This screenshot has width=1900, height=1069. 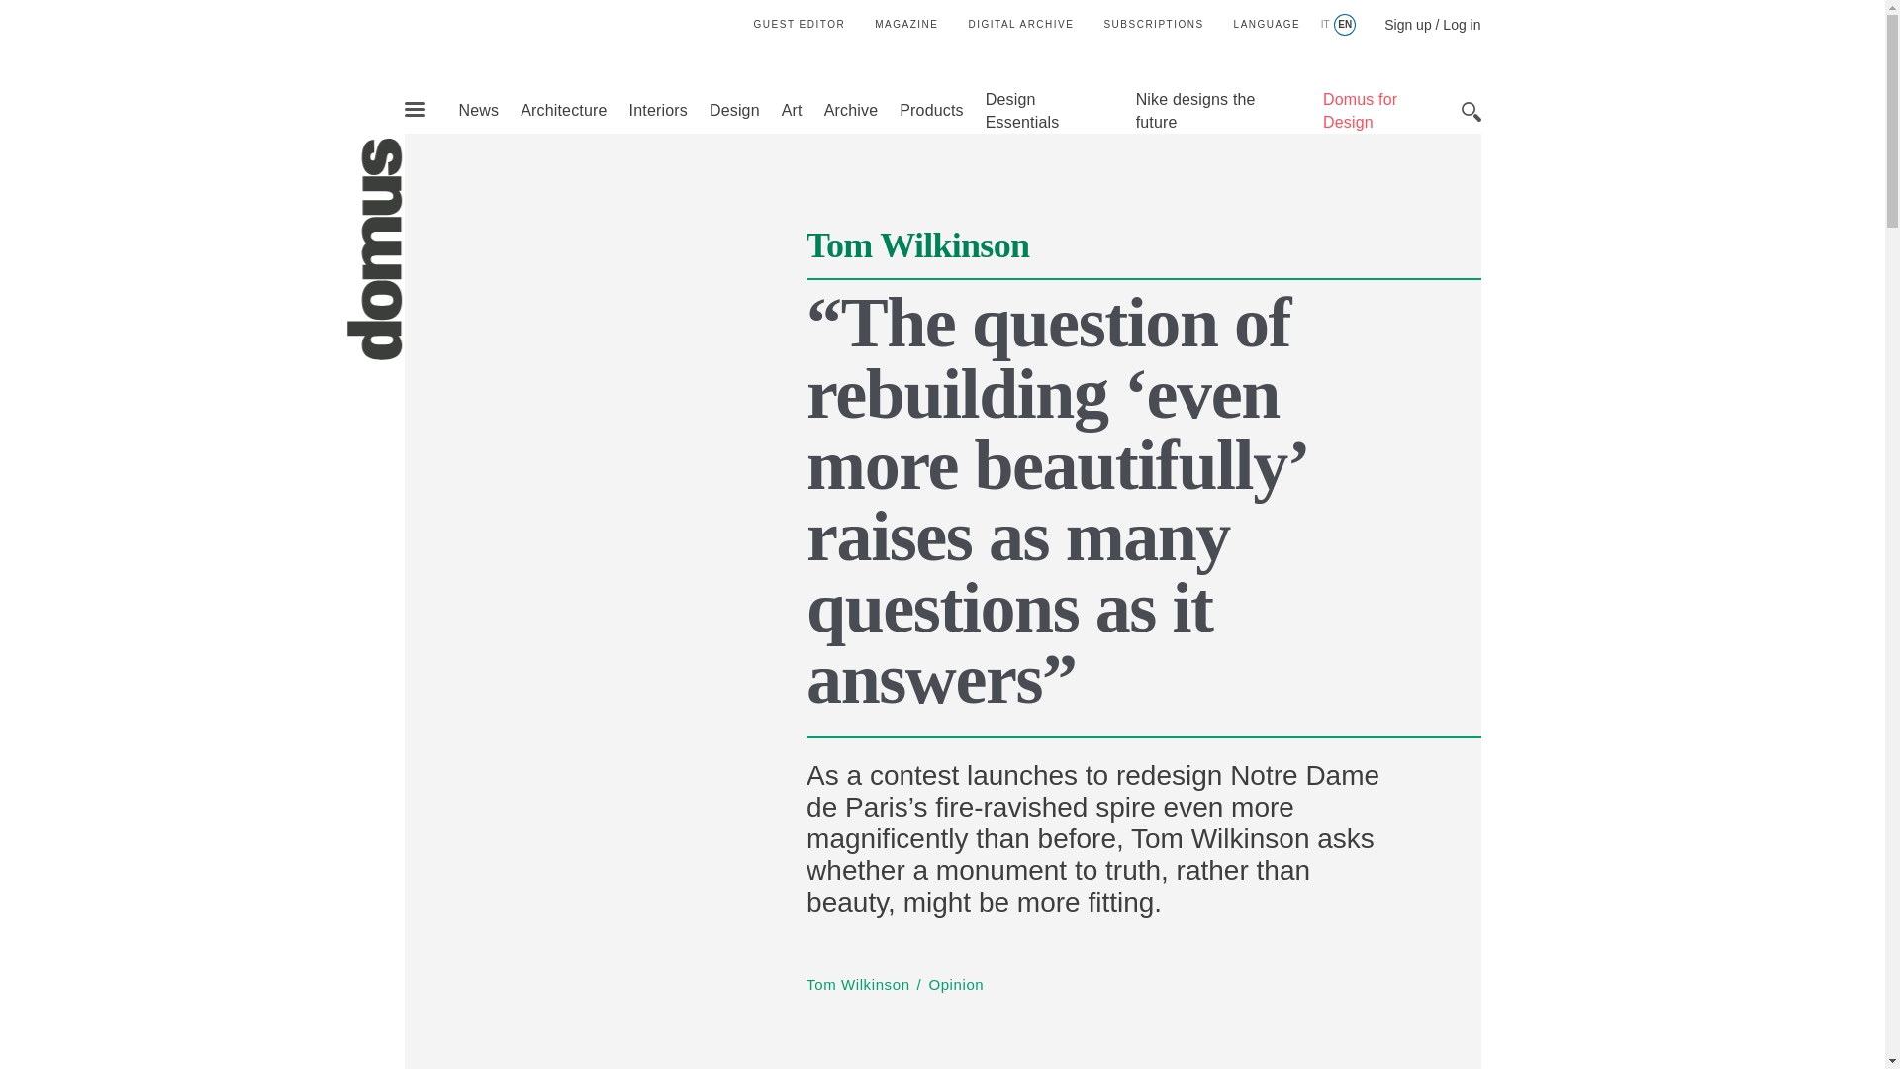 I want to click on MAGAZINE, so click(x=906, y=24).